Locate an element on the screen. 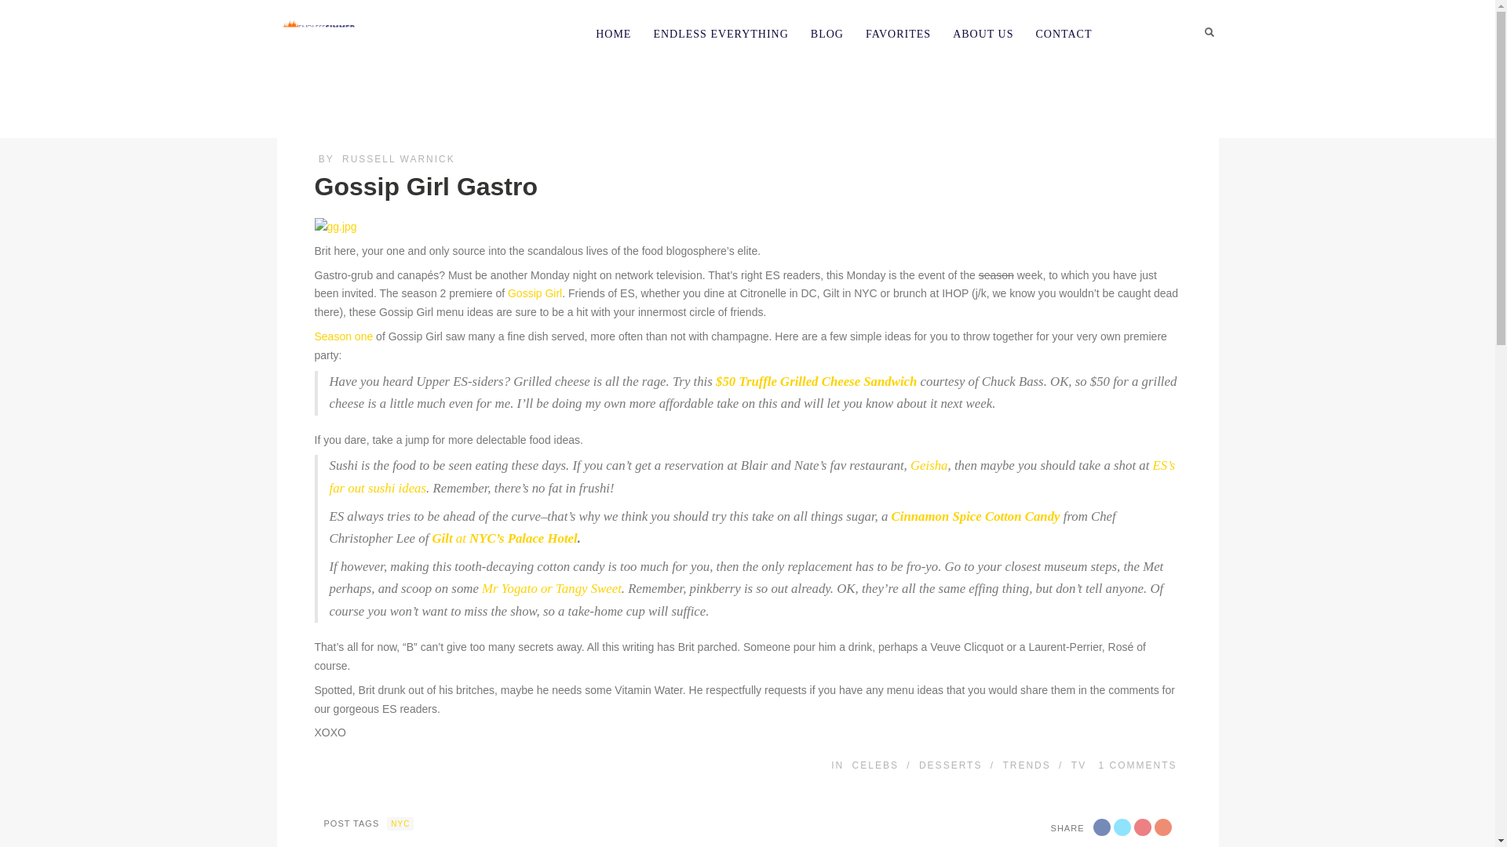 Image resolution: width=1507 pixels, height=847 pixels. Facebook is located at coordinates (1100, 827).